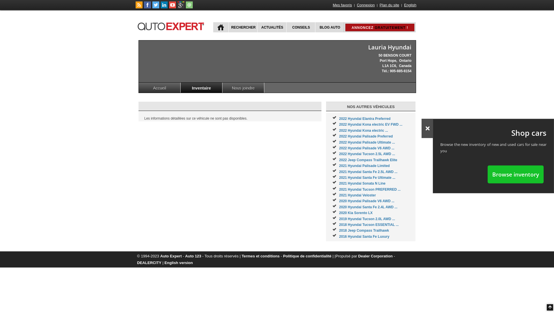 The width and height of the screenshot is (554, 312). Describe the element at coordinates (364, 231) in the screenshot. I see `2018 Jeep Compass Trailhawk` at that location.